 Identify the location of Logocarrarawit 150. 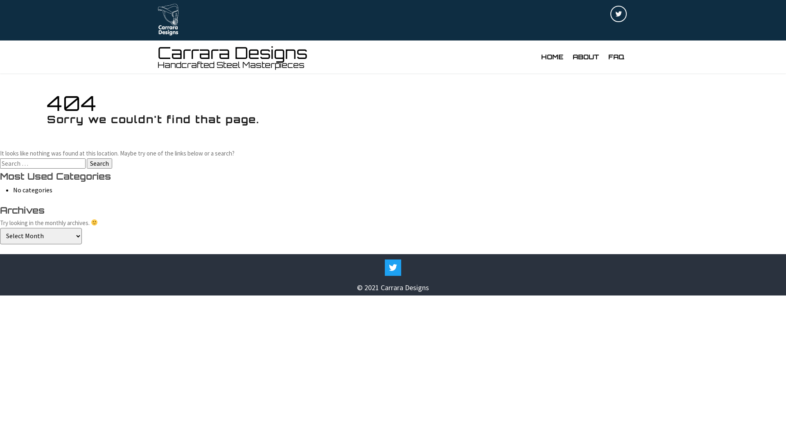
(168, 20).